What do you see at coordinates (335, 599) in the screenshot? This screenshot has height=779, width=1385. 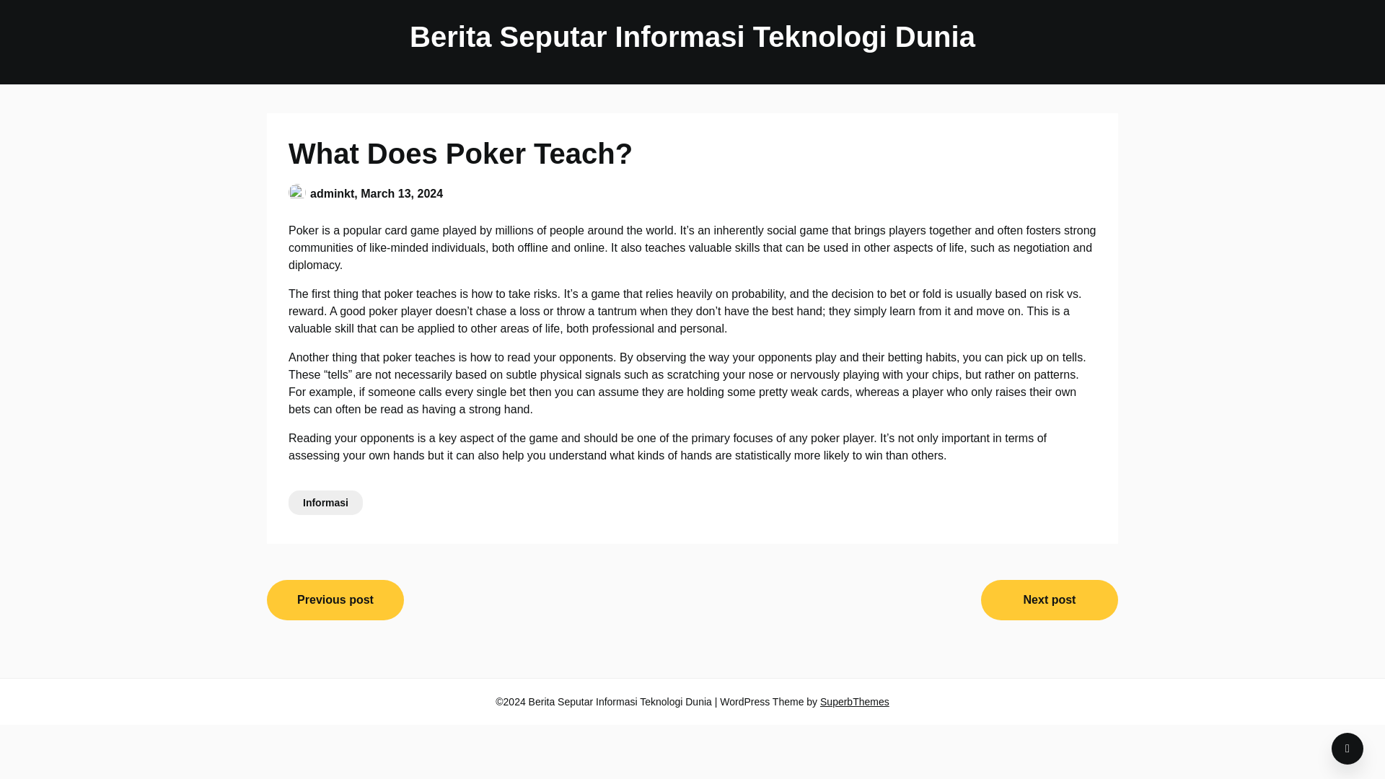 I see `Previous post` at bounding box center [335, 599].